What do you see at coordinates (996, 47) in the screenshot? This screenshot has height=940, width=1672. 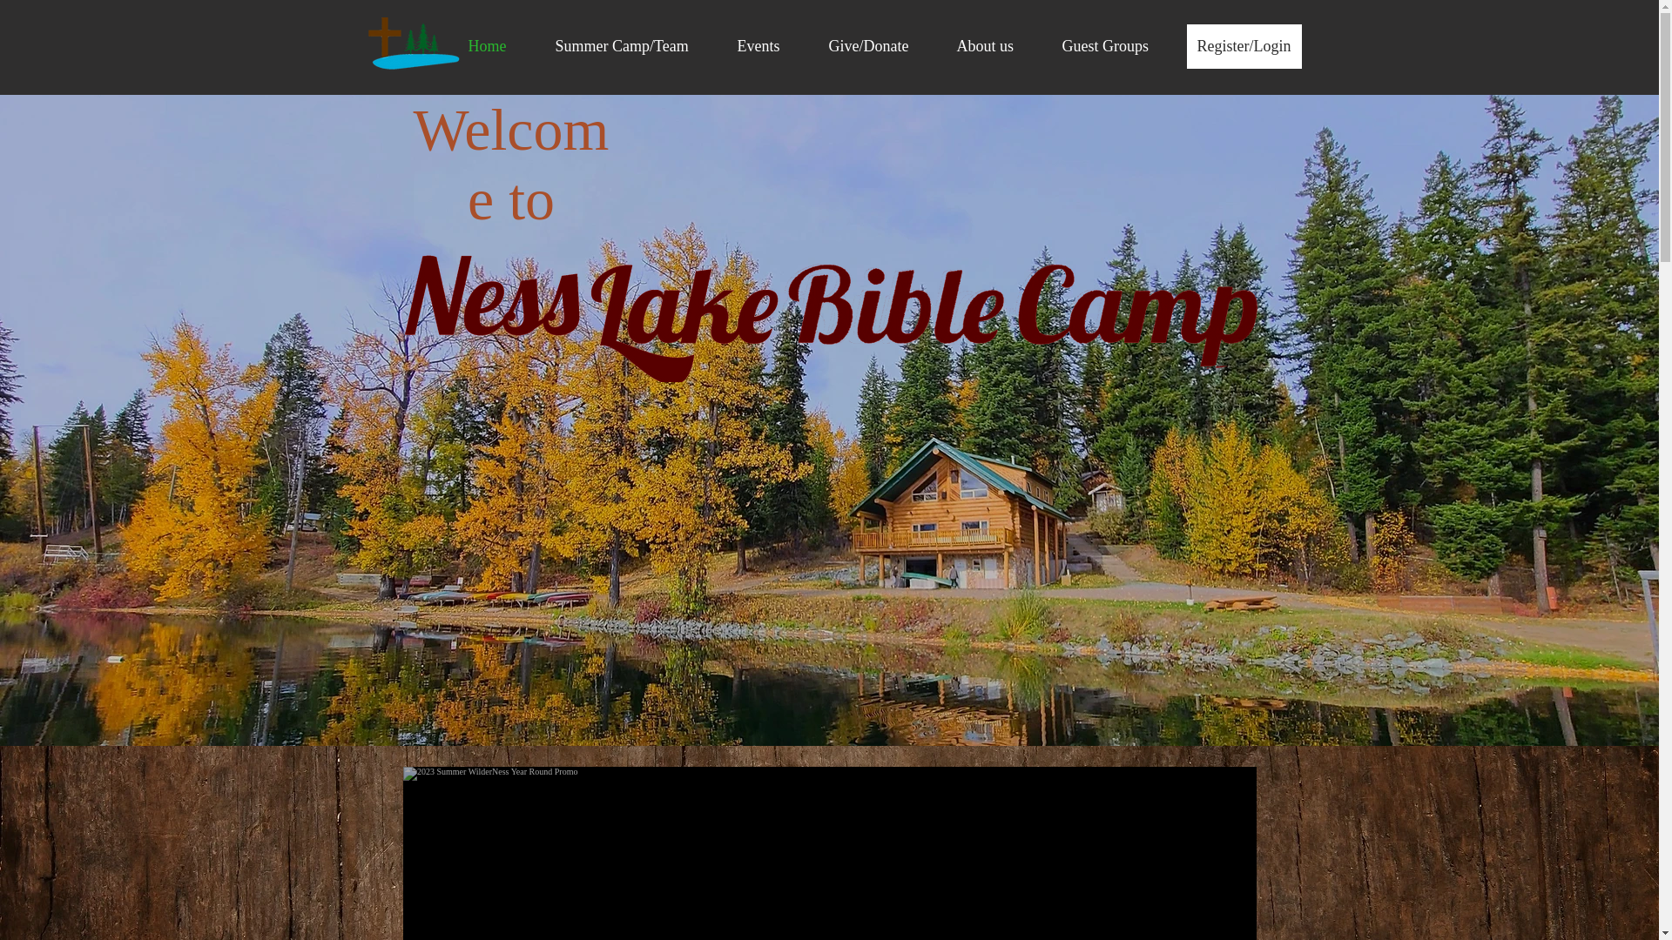 I see `About us` at bounding box center [996, 47].